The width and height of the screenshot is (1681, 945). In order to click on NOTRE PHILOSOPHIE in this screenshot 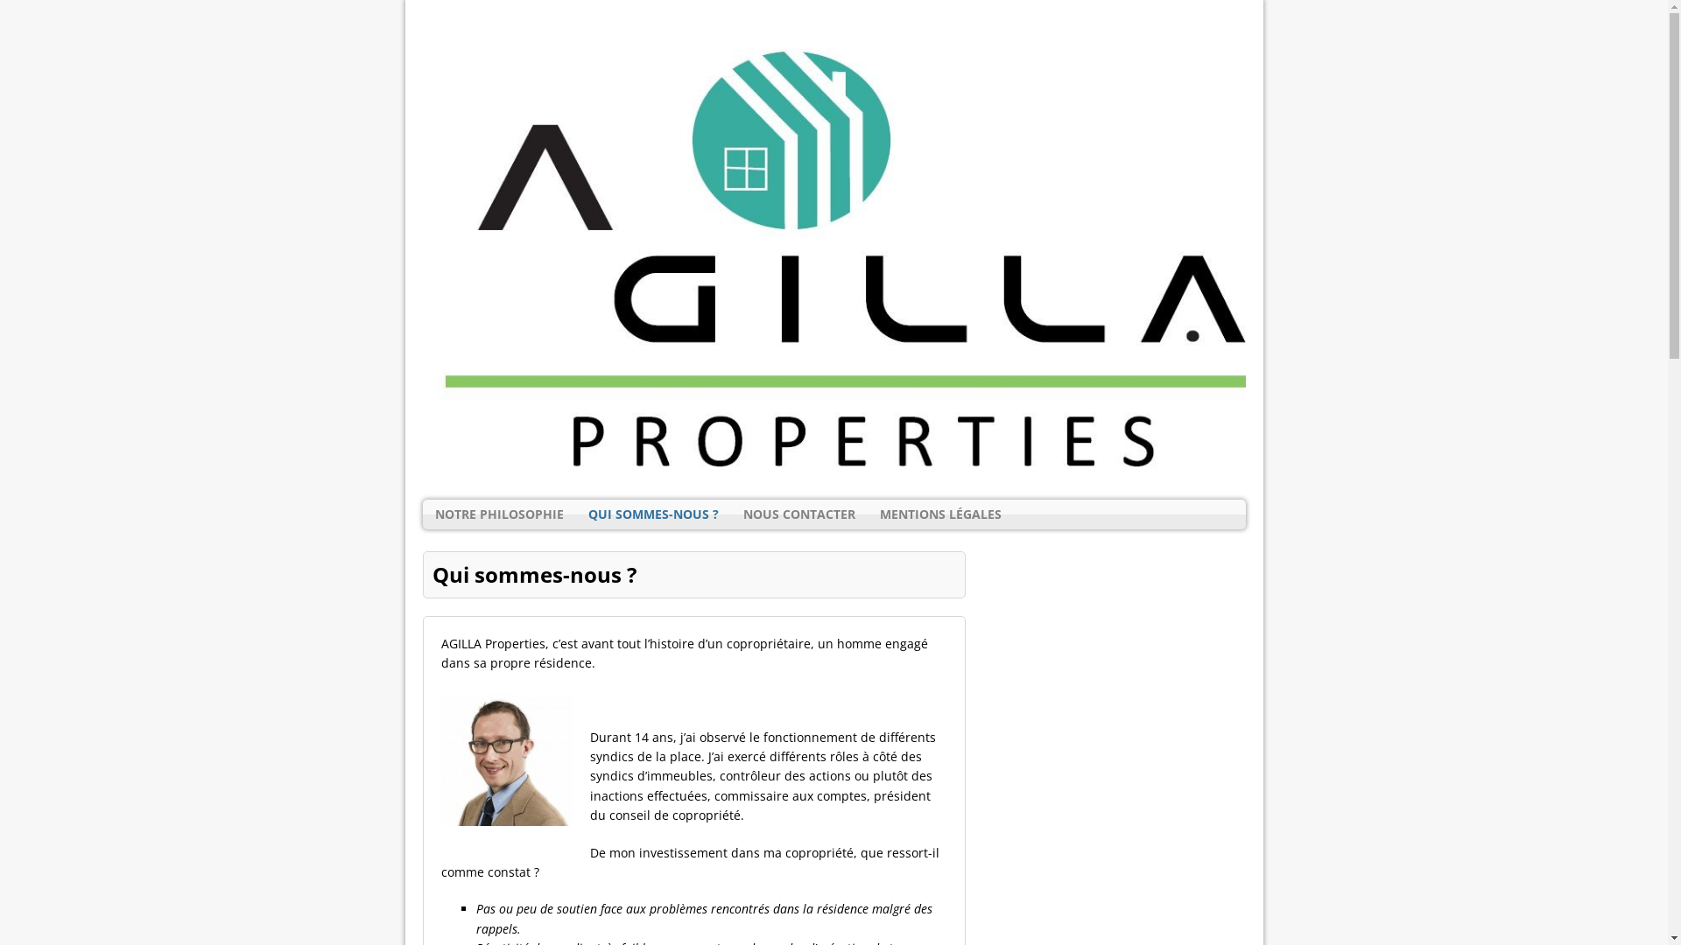, I will do `click(499, 514)`.